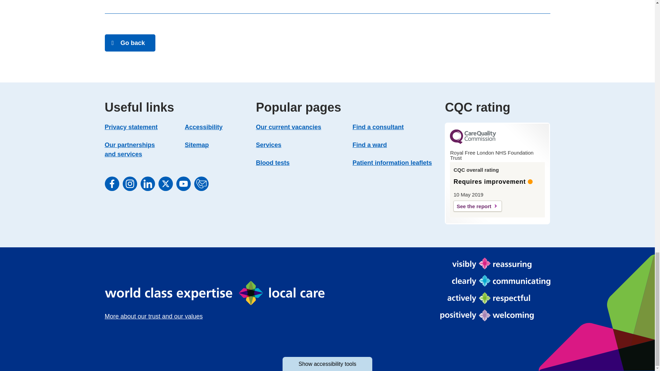 The width and height of the screenshot is (660, 371). I want to click on Facebook, so click(111, 184).